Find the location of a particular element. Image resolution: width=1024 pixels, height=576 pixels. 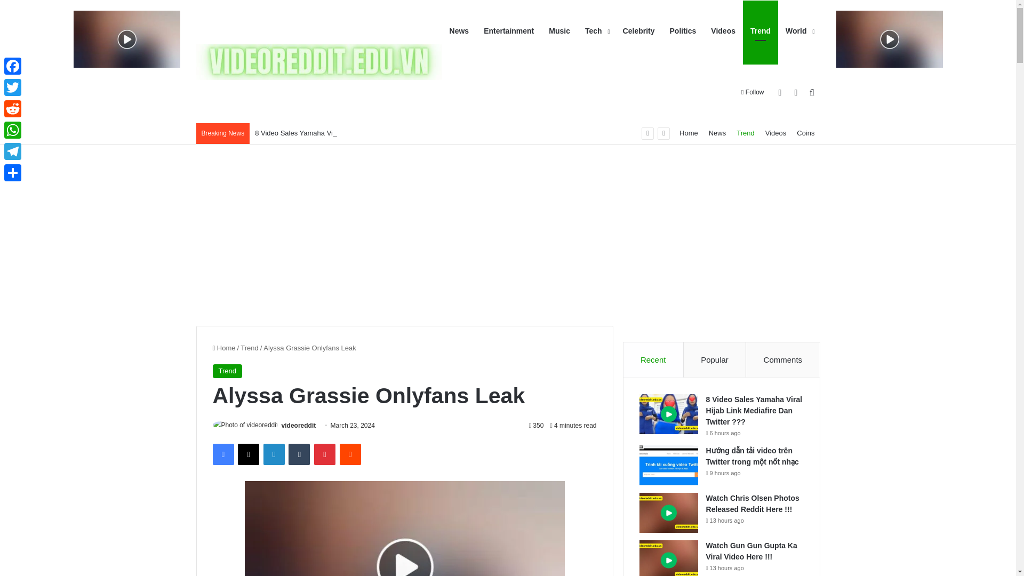

Video Reddit Trend is located at coordinates (319, 62).